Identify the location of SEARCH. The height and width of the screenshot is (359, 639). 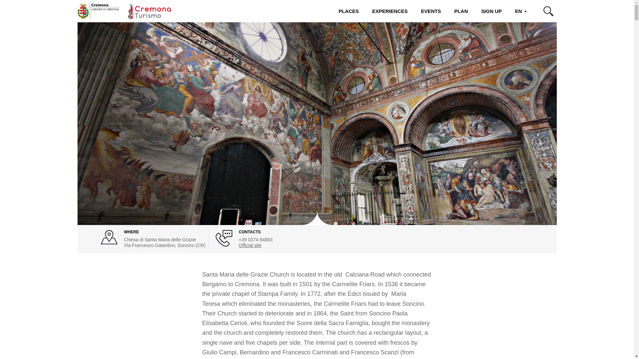
(548, 11).